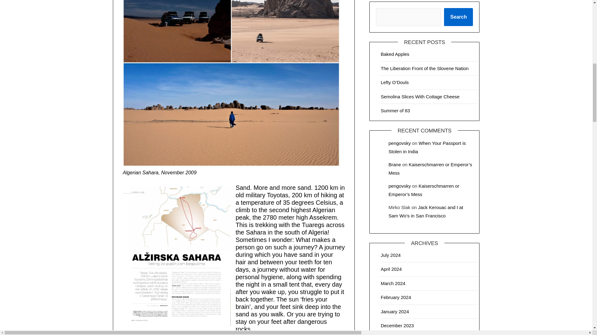 The height and width of the screenshot is (335, 597). Describe the element at coordinates (393, 284) in the screenshot. I see `March 2024` at that location.